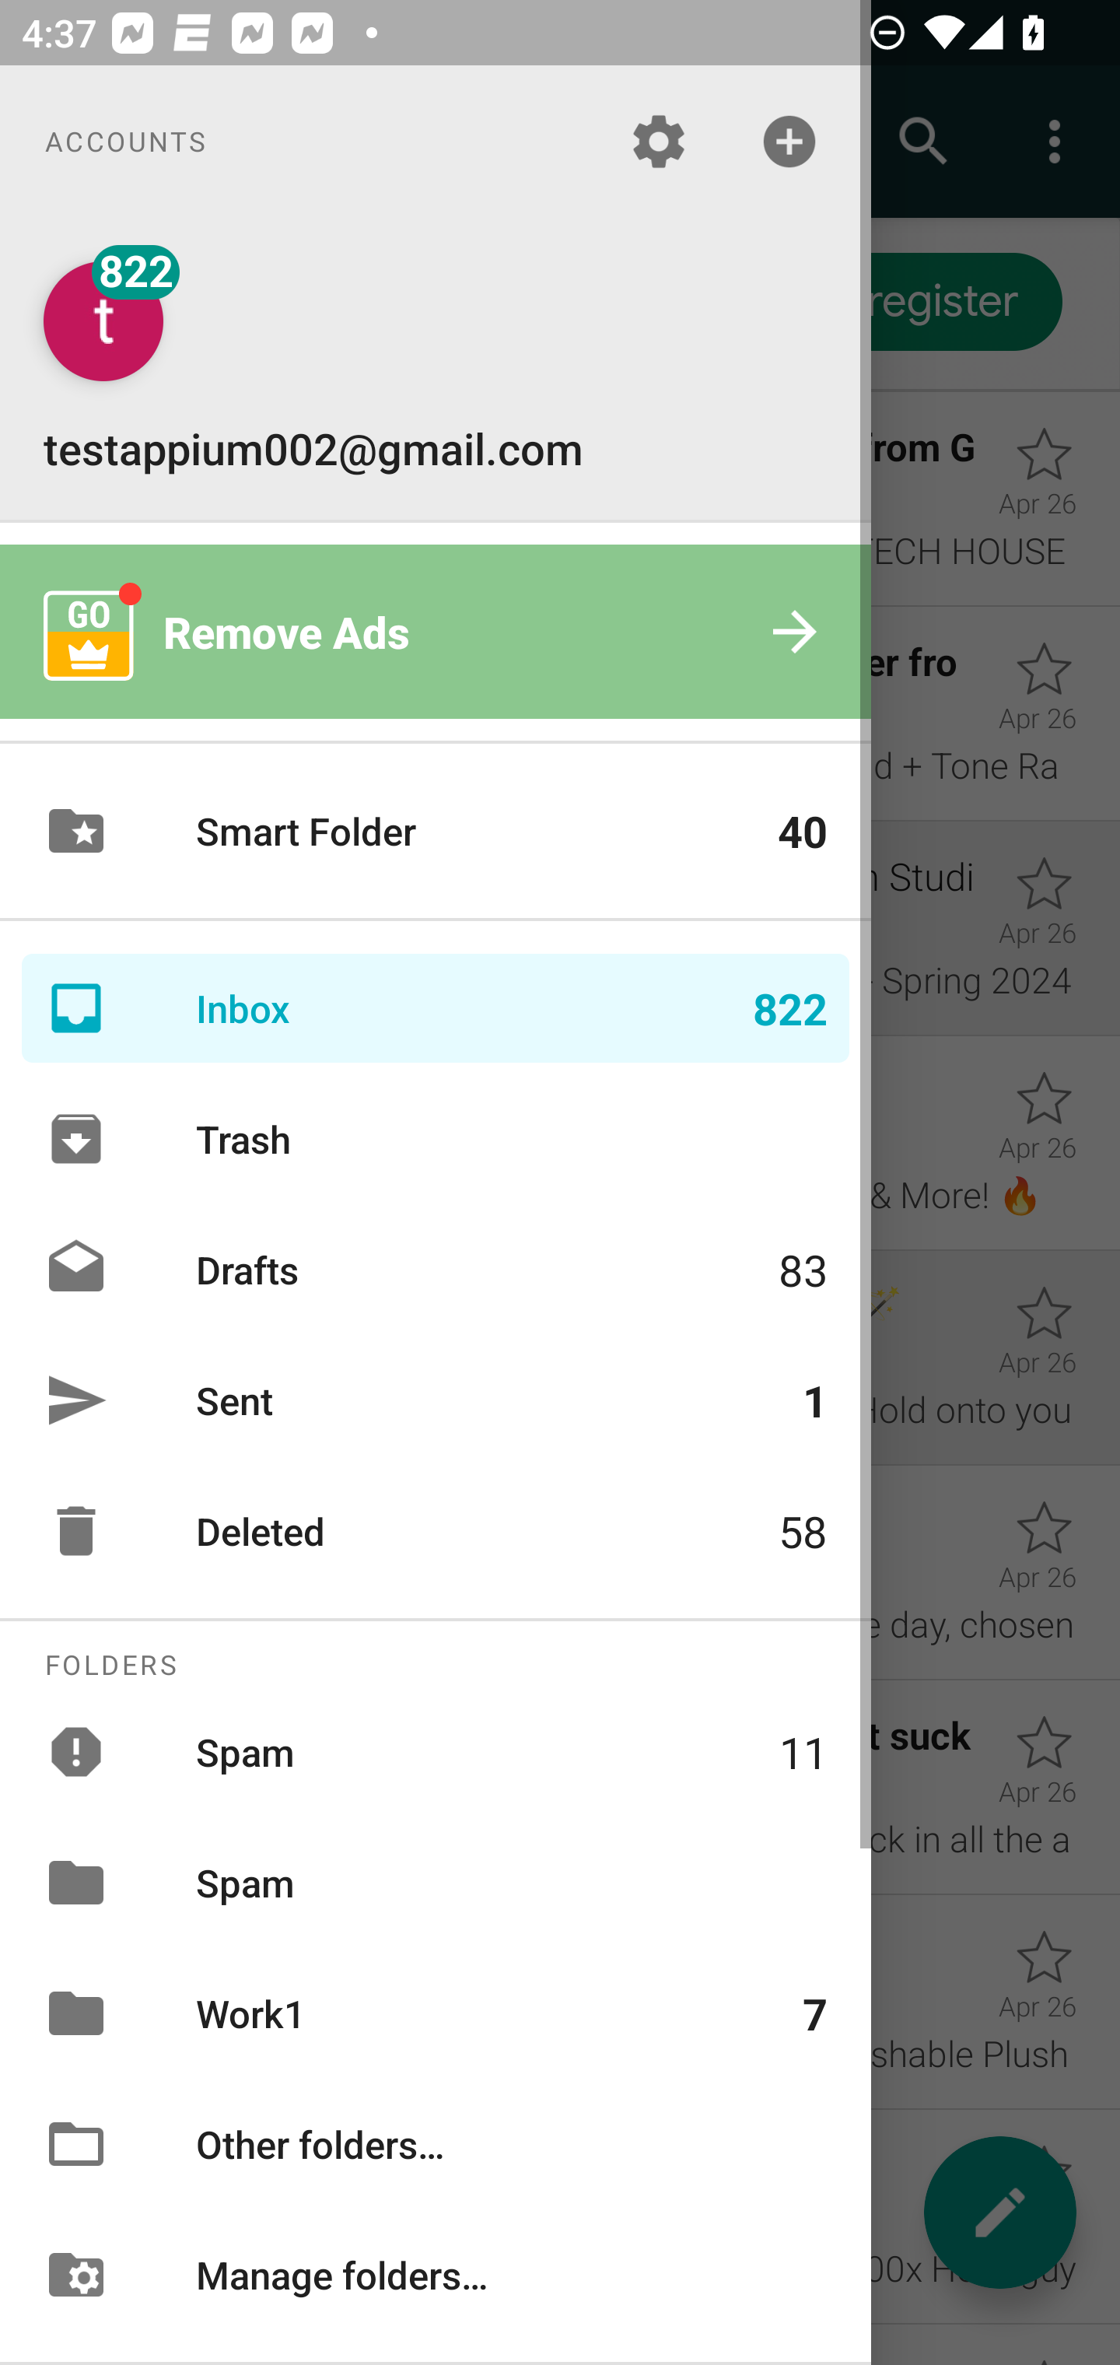 The image size is (1120, 2365). Describe the element at coordinates (436, 632) in the screenshot. I see `Remove Ads` at that location.